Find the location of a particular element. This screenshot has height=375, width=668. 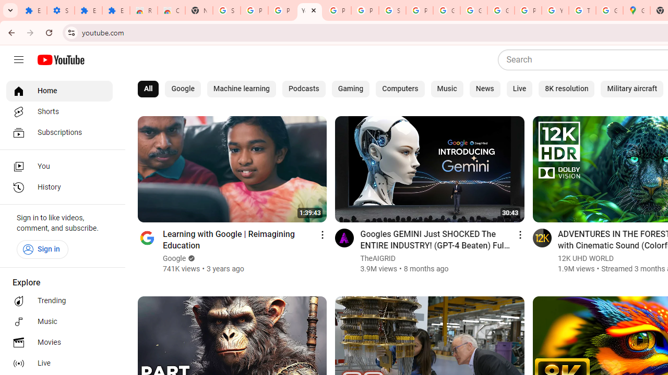

TheAIGRID is located at coordinates (378, 258).